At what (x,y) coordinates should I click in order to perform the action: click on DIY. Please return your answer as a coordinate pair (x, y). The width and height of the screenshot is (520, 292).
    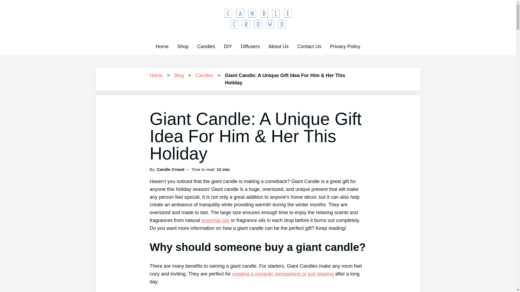
    Looking at the image, I should click on (228, 47).